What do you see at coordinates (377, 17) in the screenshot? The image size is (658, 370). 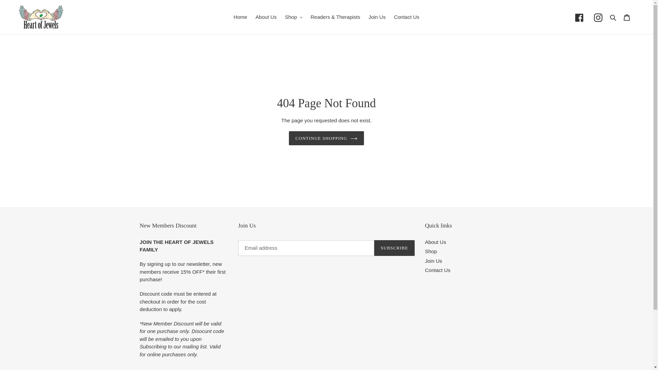 I see `Join Us` at bounding box center [377, 17].